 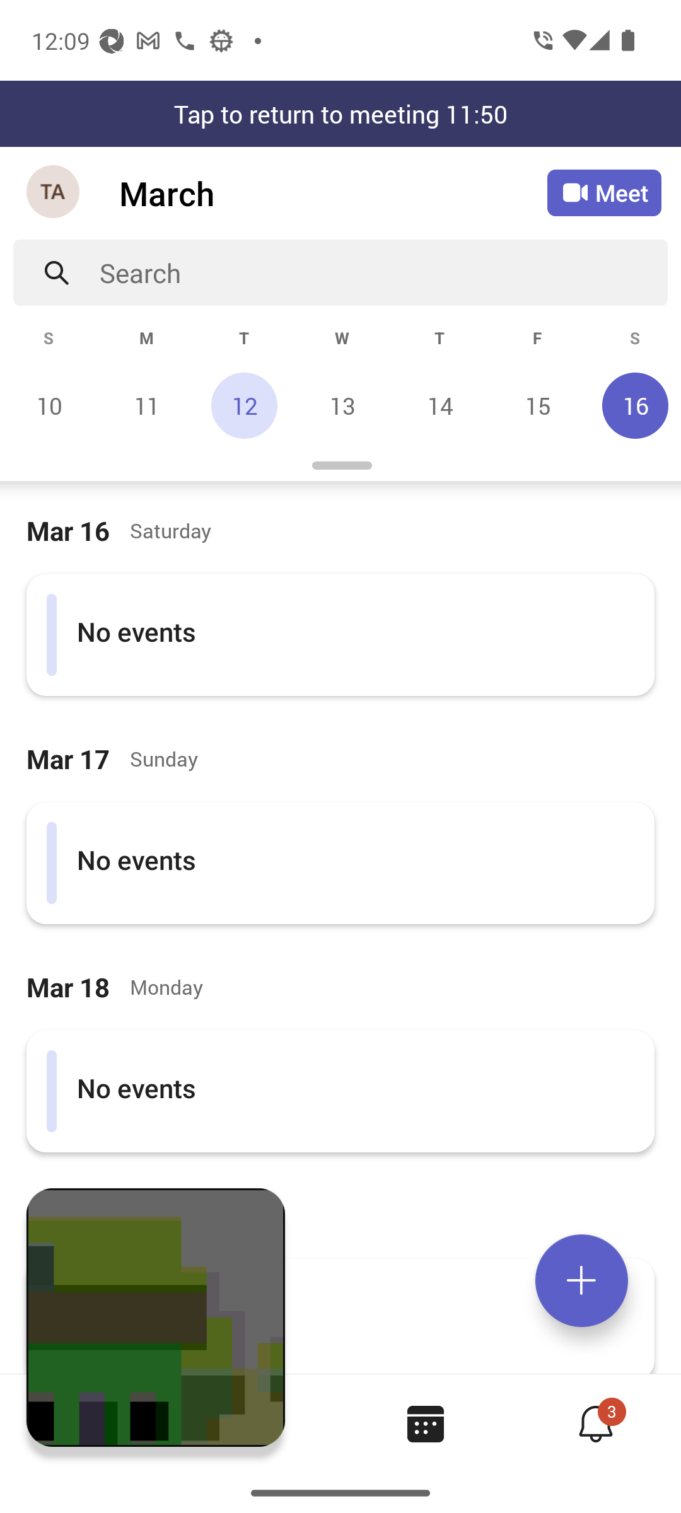 I want to click on Meet Meet now or join with an ID, so click(x=604, y=193).